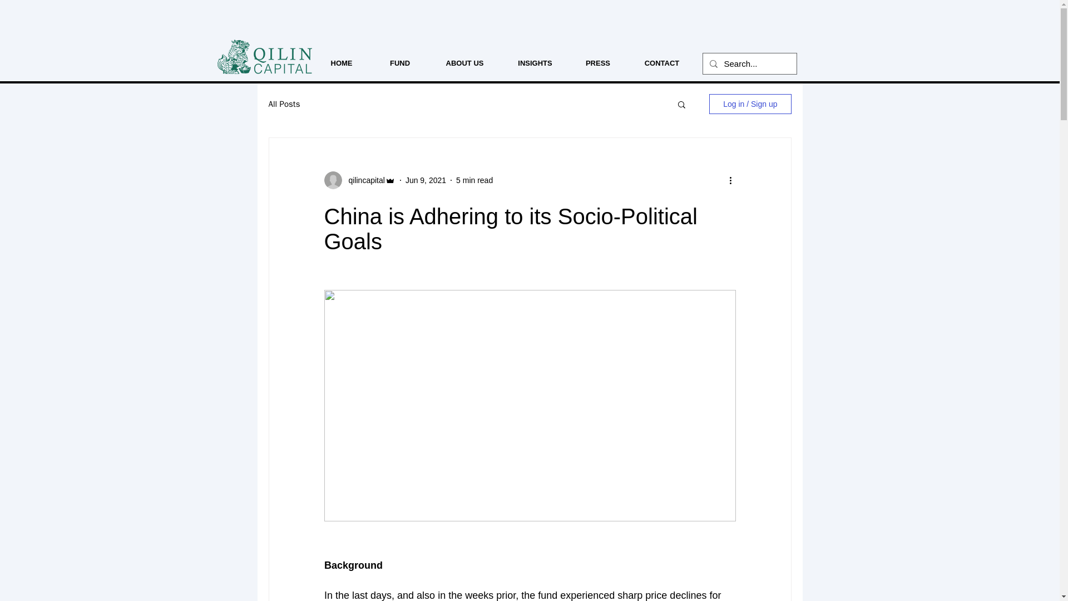 This screenshot has width=1068, height=601. Describe the element at coordinates (661, 63) in the screenshot. I see `CONTACT` at that location.